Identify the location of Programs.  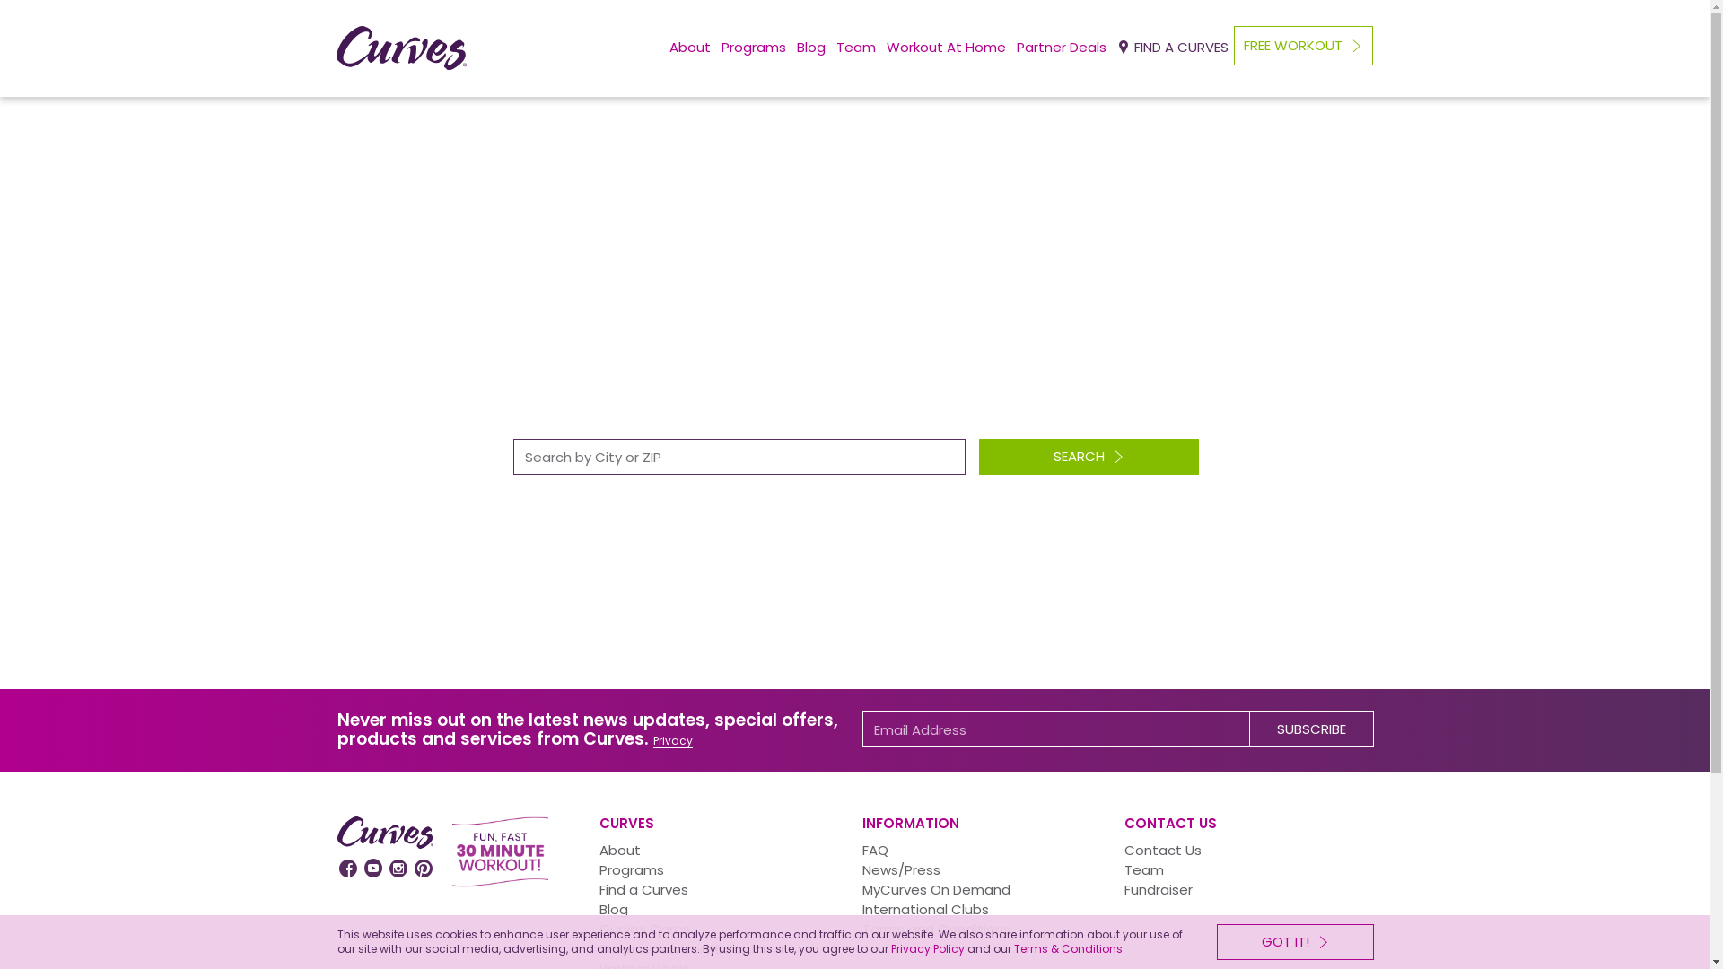
(632, 870).